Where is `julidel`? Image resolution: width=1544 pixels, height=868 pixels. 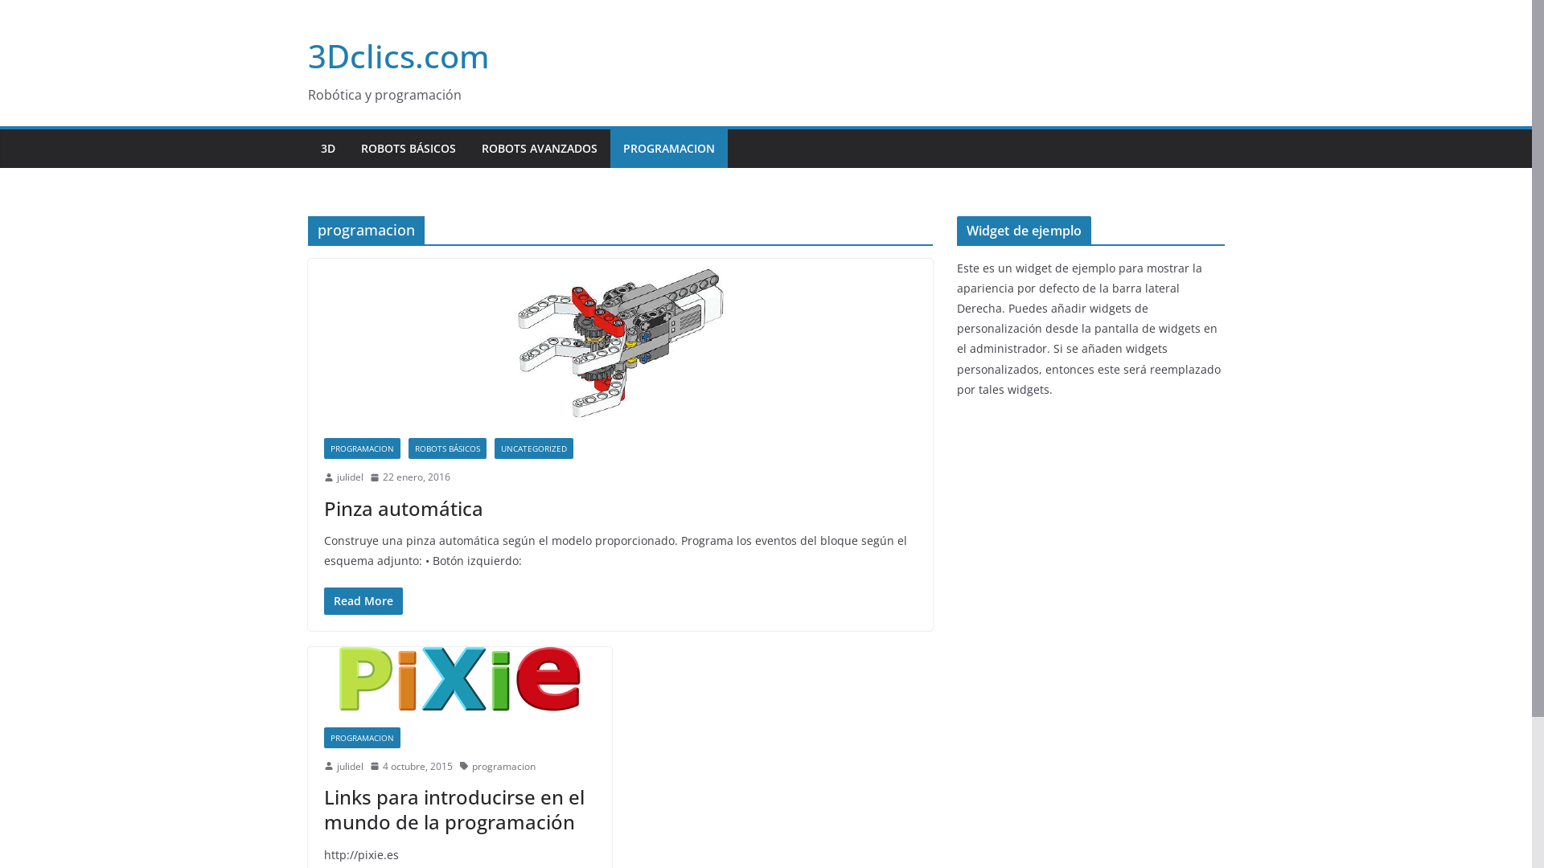 julidel is located at coordinates (349, 477).